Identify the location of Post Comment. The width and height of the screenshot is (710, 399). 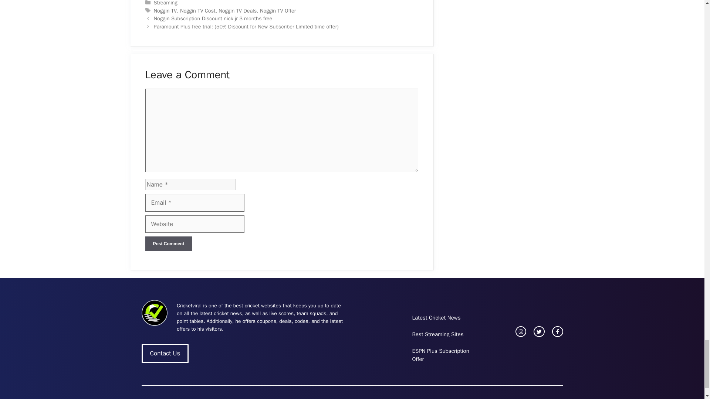
(168, 244).